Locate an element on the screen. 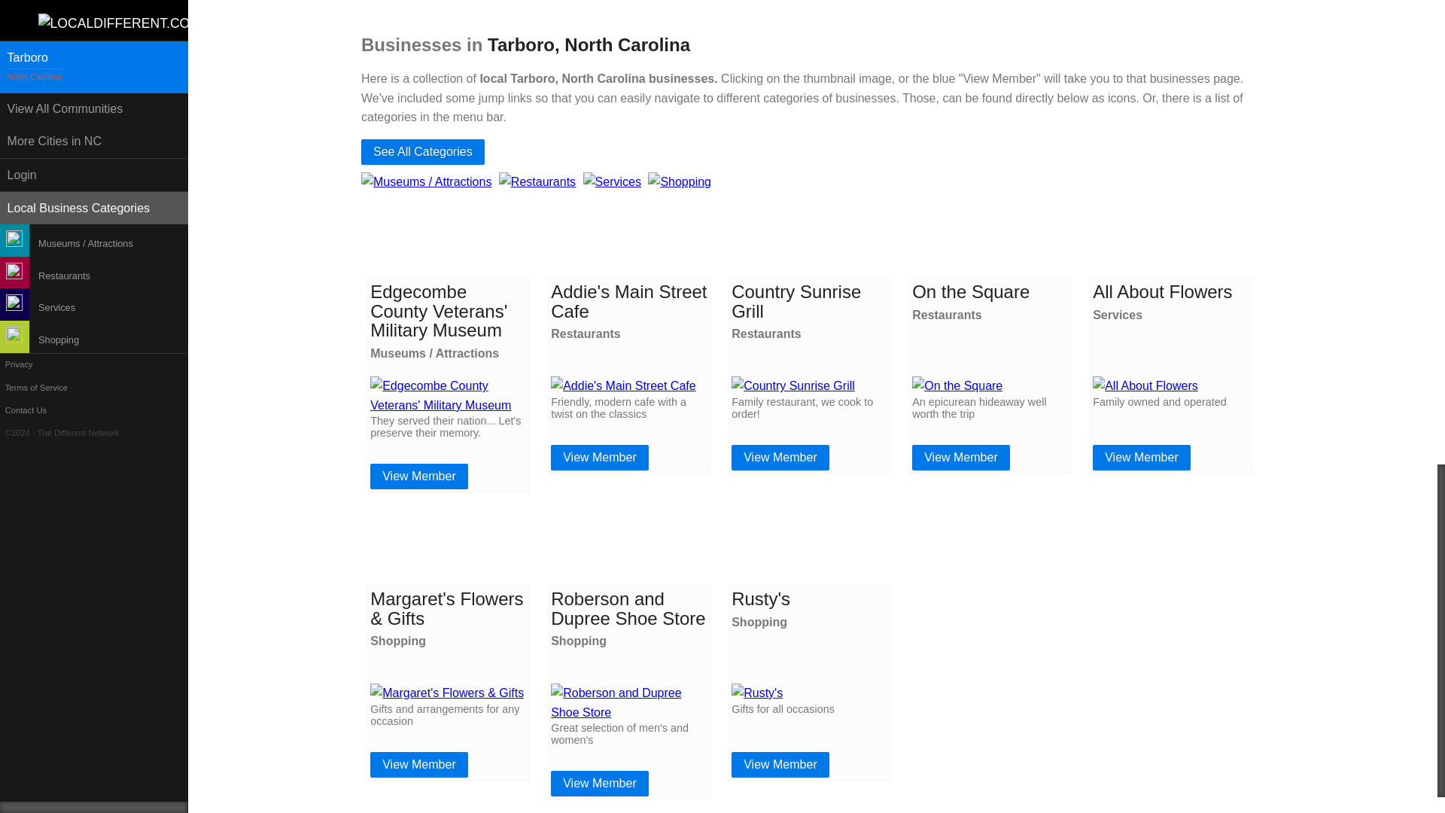 The height and width of the screenshot is (813, 1445). Jump to Services is located at coordinates (613, 181).